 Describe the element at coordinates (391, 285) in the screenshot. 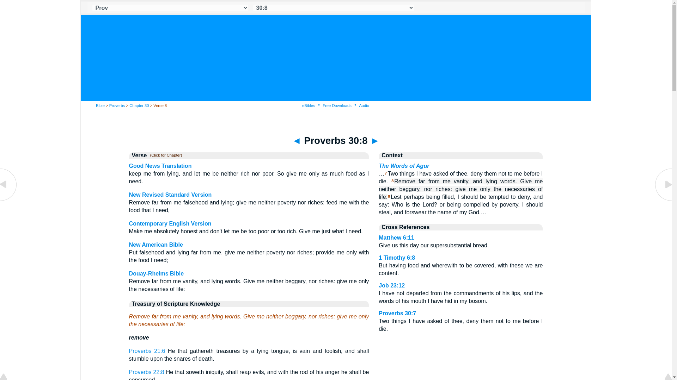

I see `Job 23:12` at that location.